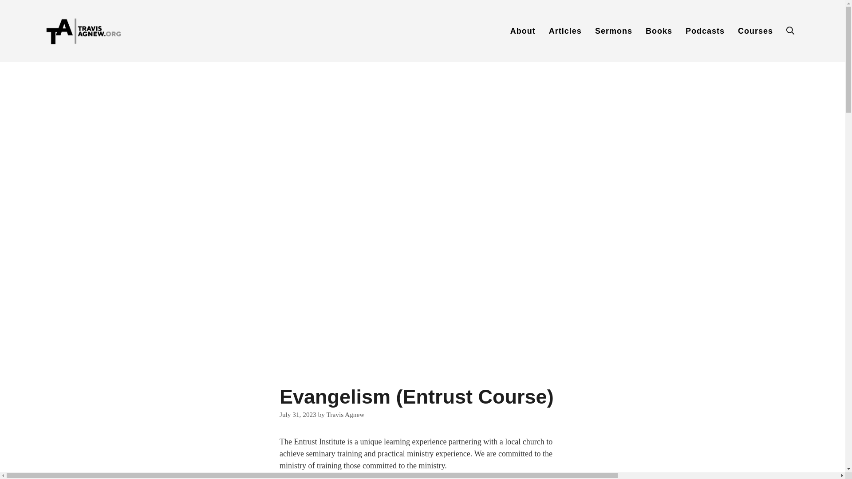  What do you see at coordinates (614, 31) in the screenshot?
I see `Sermons` at bounding box center [614, 31].